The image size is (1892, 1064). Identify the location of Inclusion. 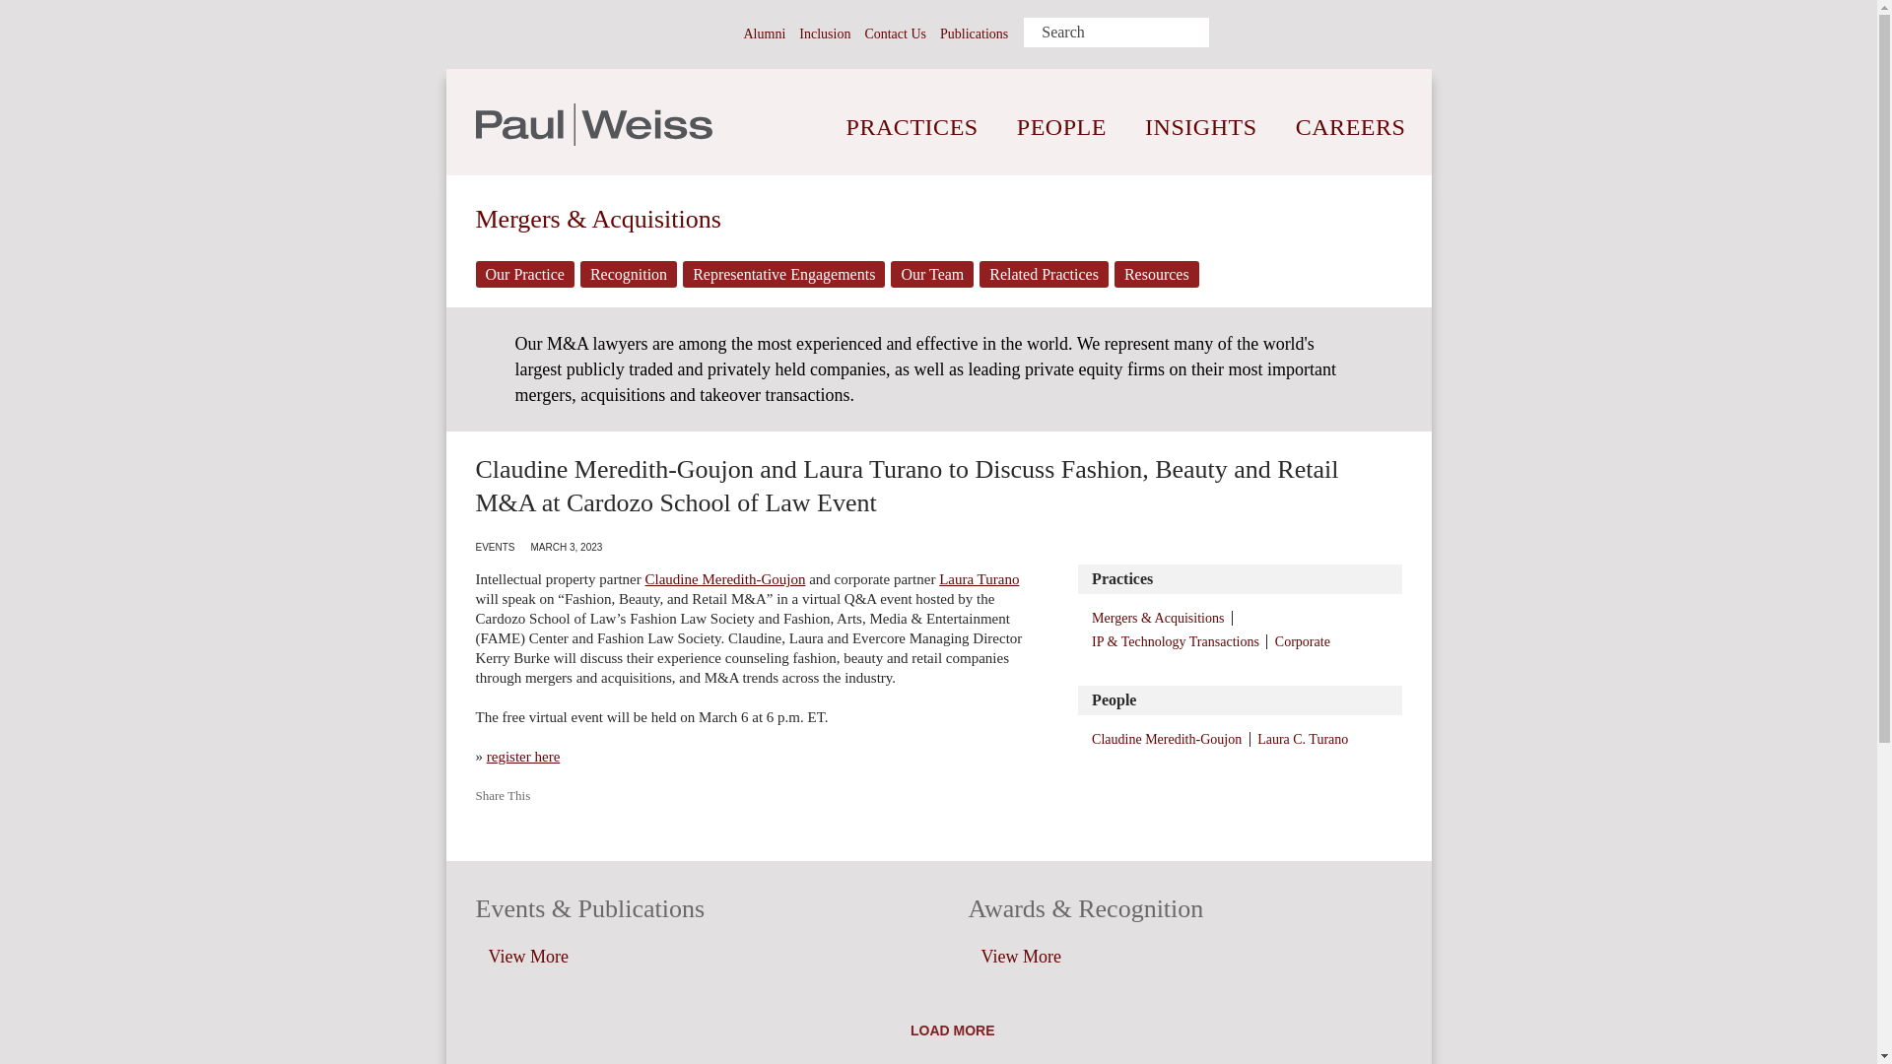
(824, 33).